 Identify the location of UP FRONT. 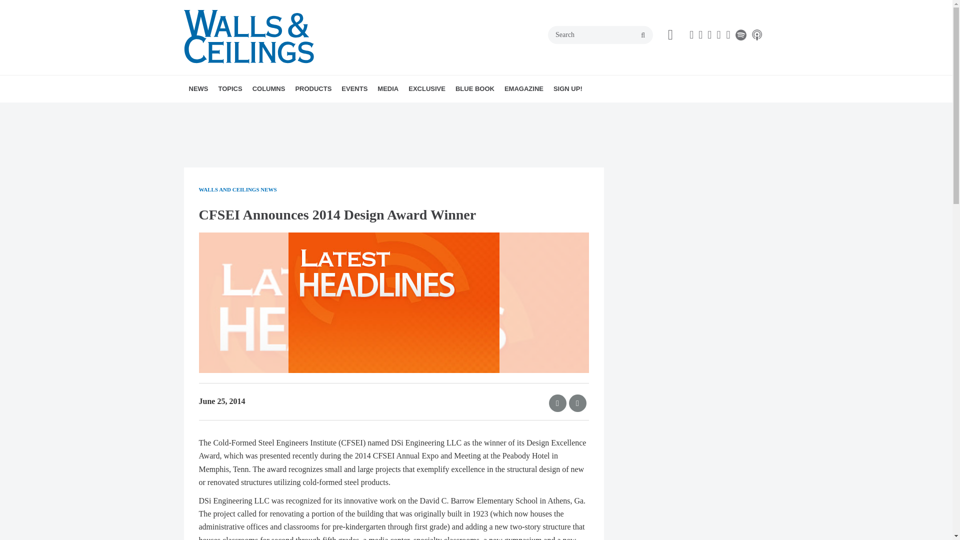
(325, 110).